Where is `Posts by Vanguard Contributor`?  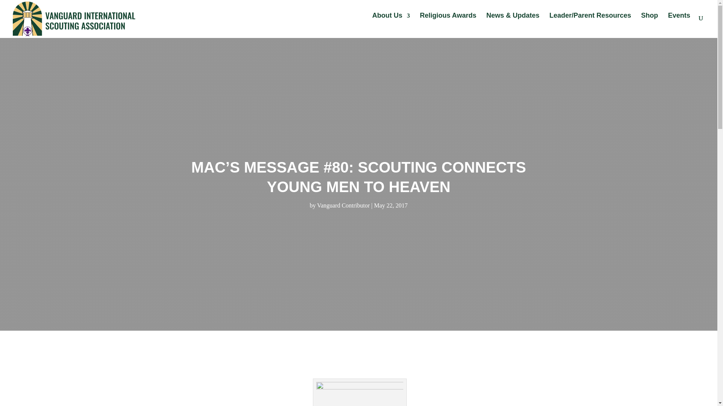
Posts by Vanguard Contributor is located at coordinates (343, 205).